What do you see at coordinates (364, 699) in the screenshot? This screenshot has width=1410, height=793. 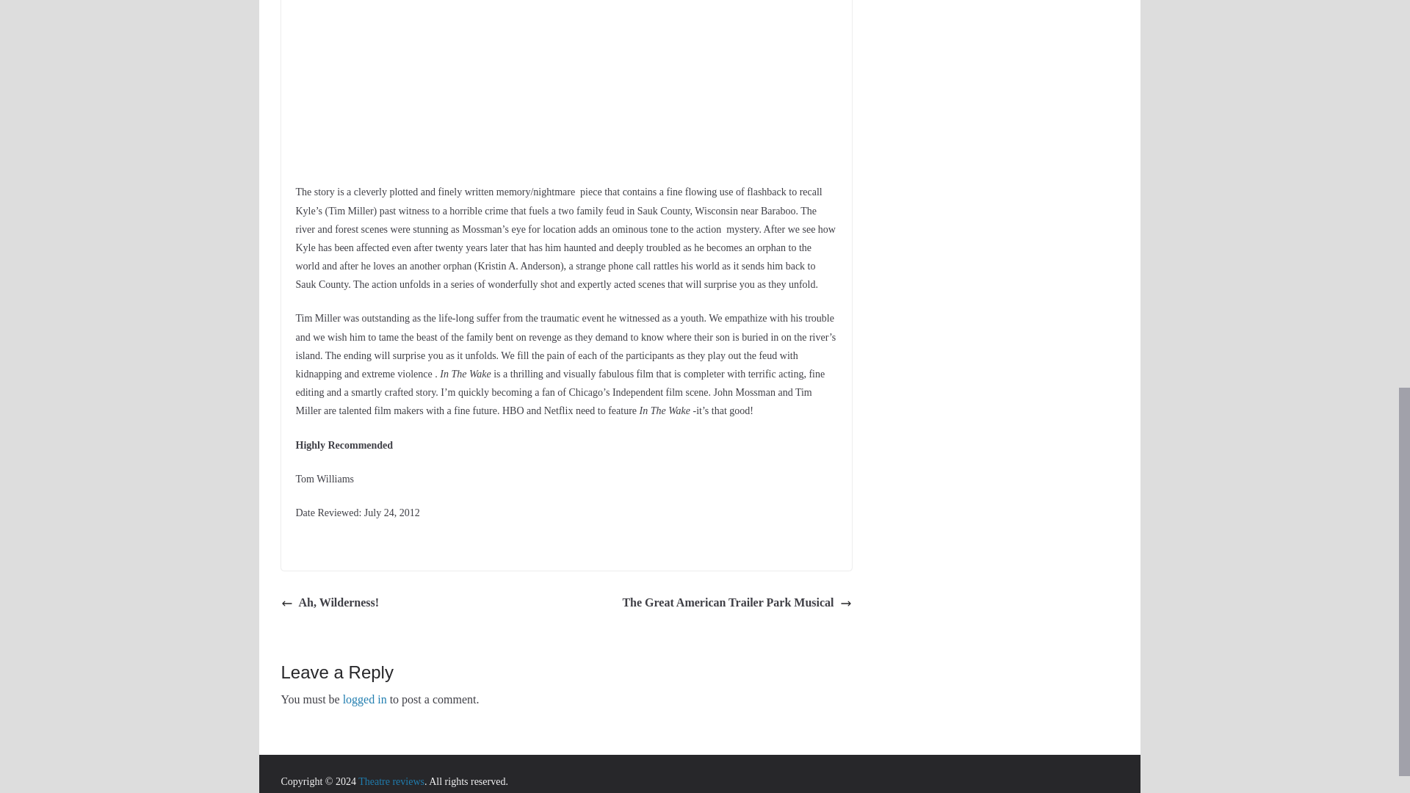 I see `logged in` at bounding box center [364, 699].